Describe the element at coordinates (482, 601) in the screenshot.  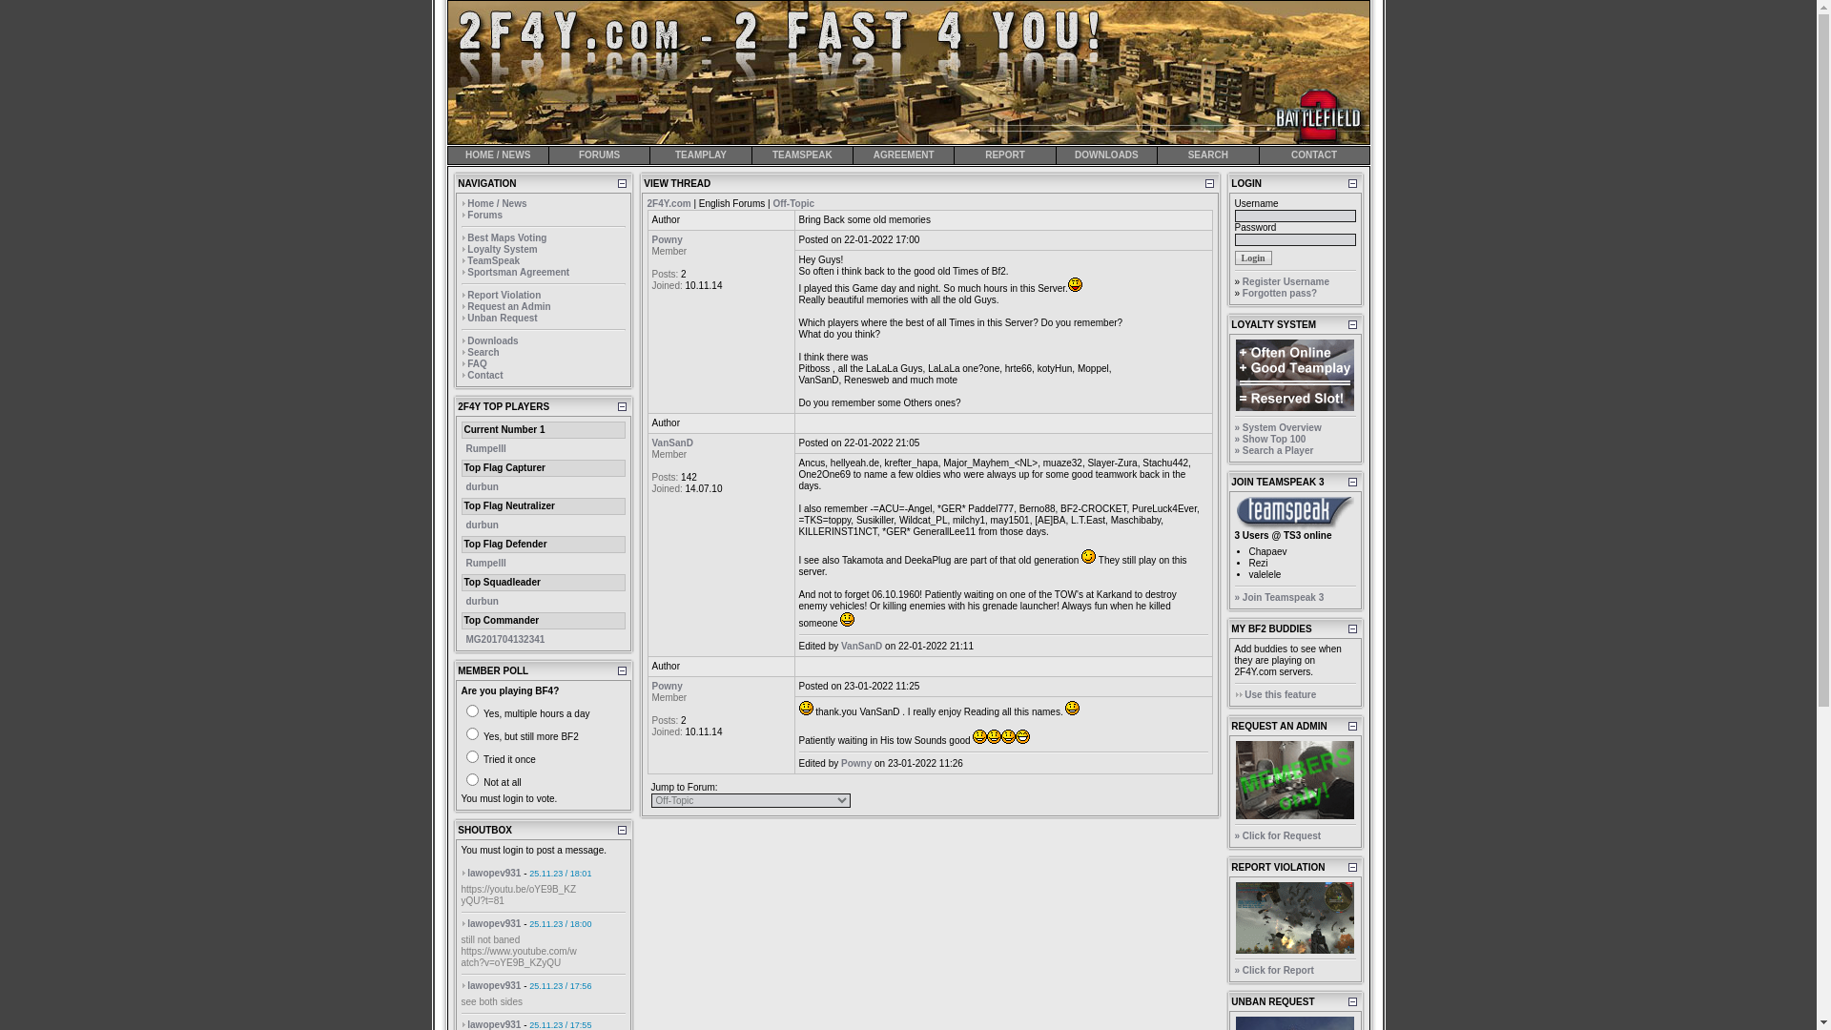
I see `durbun` at that location.